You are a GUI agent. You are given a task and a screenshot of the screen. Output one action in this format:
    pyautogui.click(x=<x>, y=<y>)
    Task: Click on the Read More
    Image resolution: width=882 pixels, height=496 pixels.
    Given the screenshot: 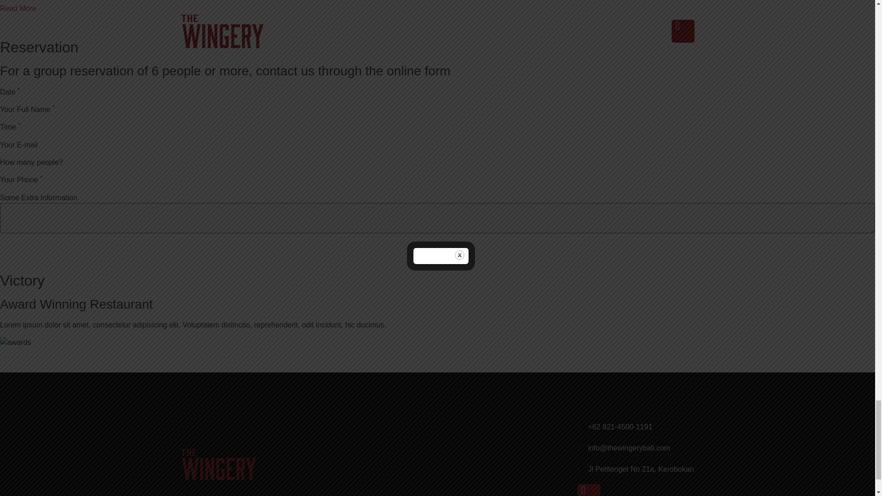 What is the action you would take?
    pyautogui.click(x=18, y=8)
    